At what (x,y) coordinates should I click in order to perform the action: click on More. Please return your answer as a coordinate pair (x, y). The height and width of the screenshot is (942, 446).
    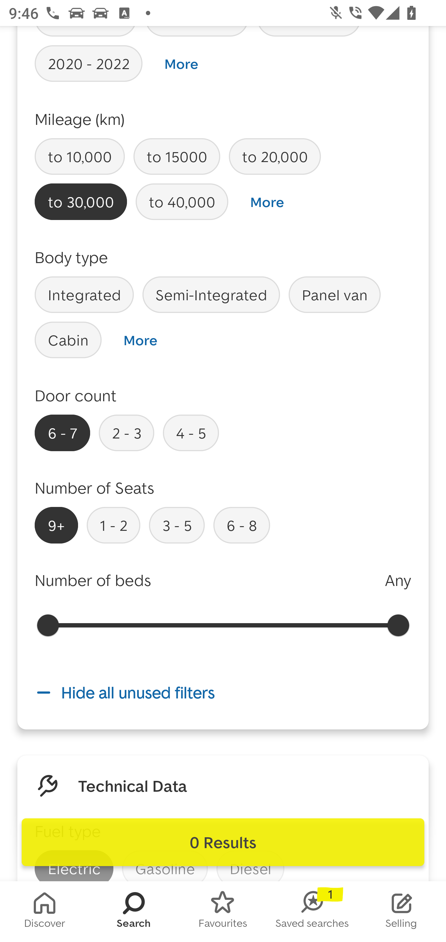
    Looking at the image, I should click on (267, 202).